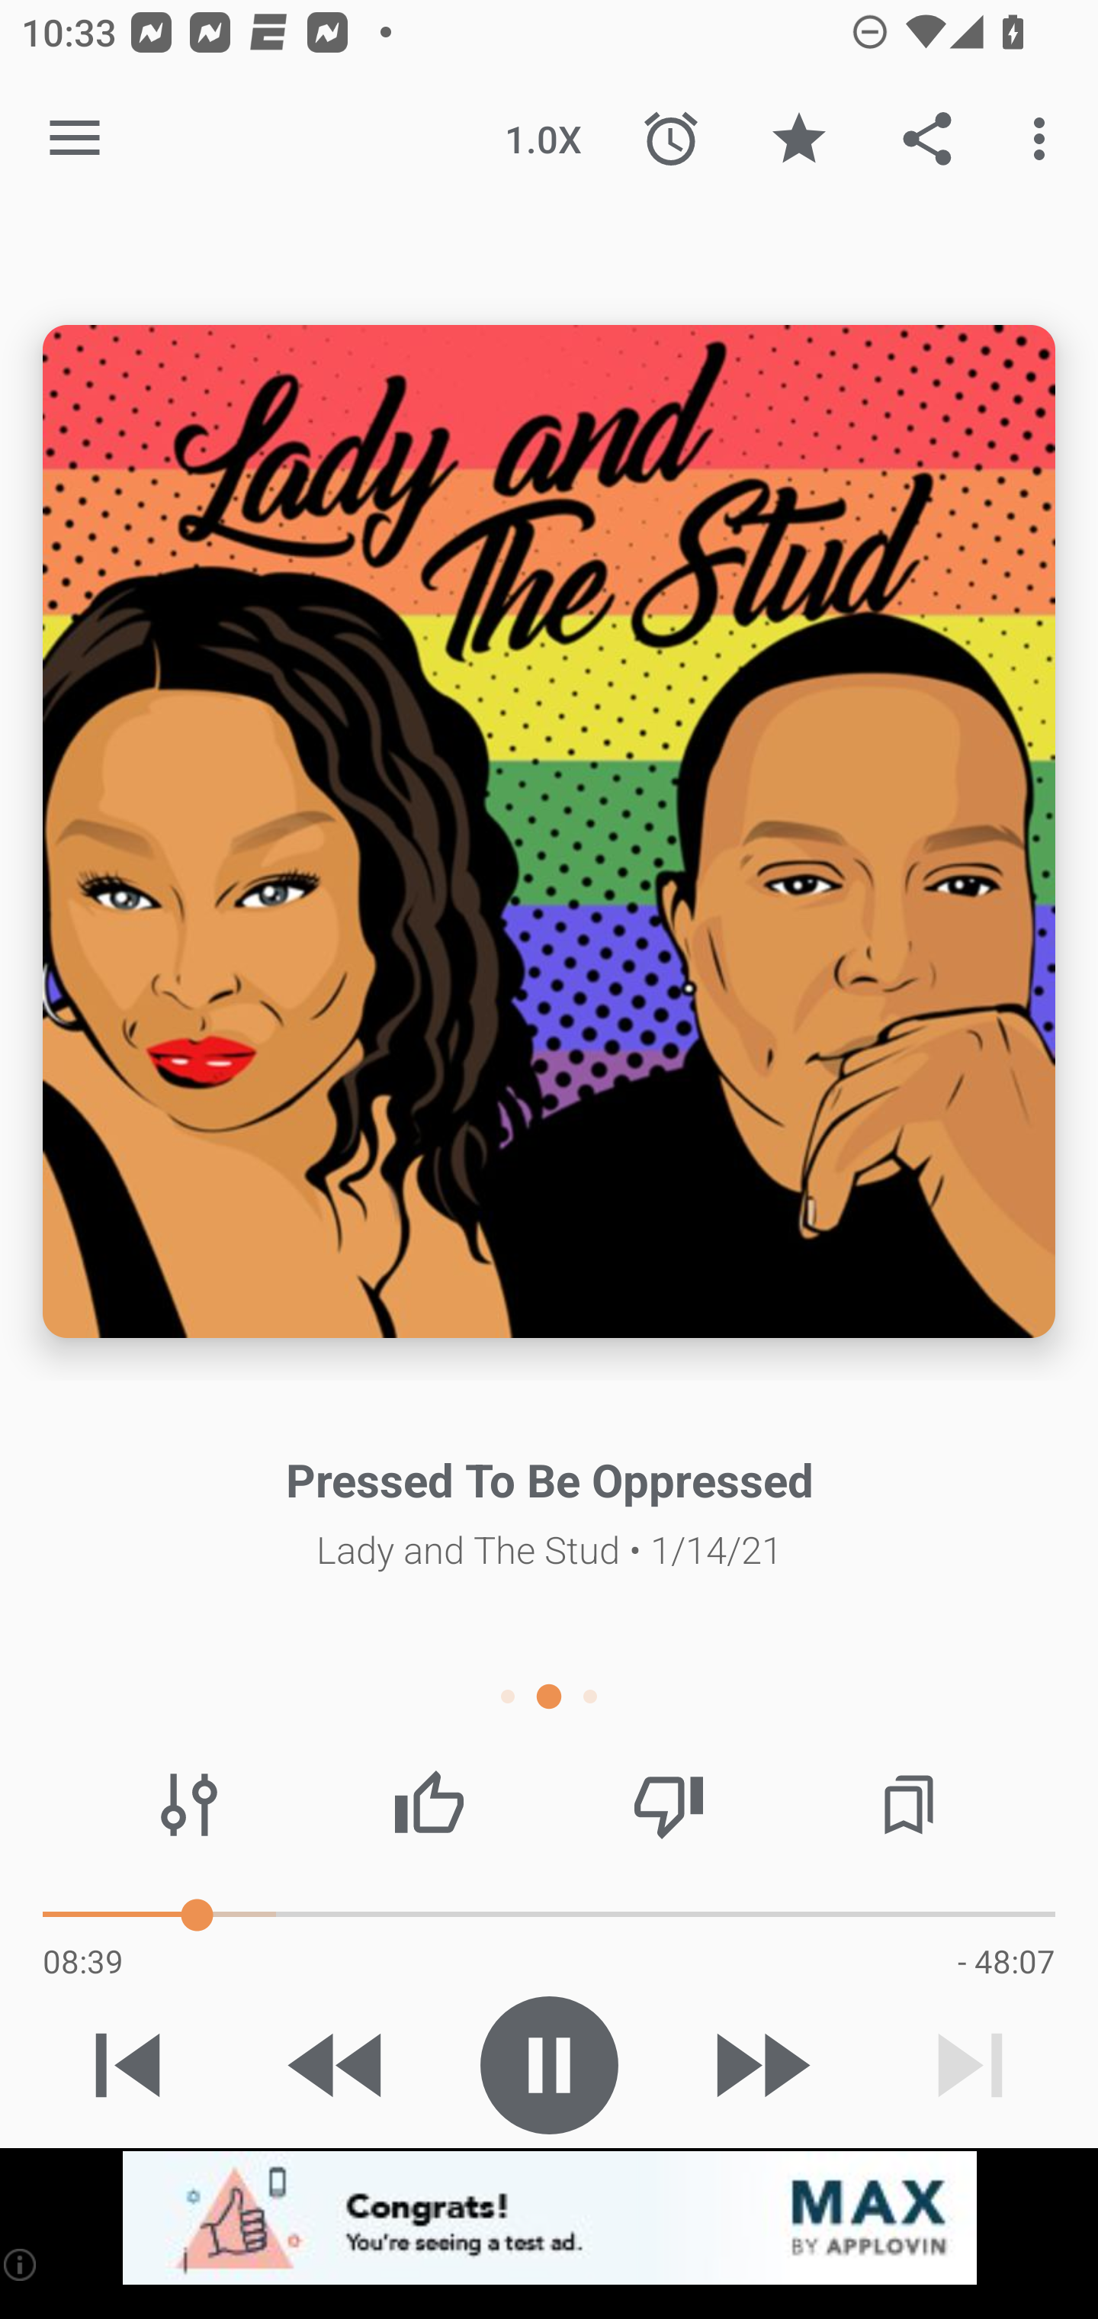  I want to click on Audio effects, so click(189, 1805).